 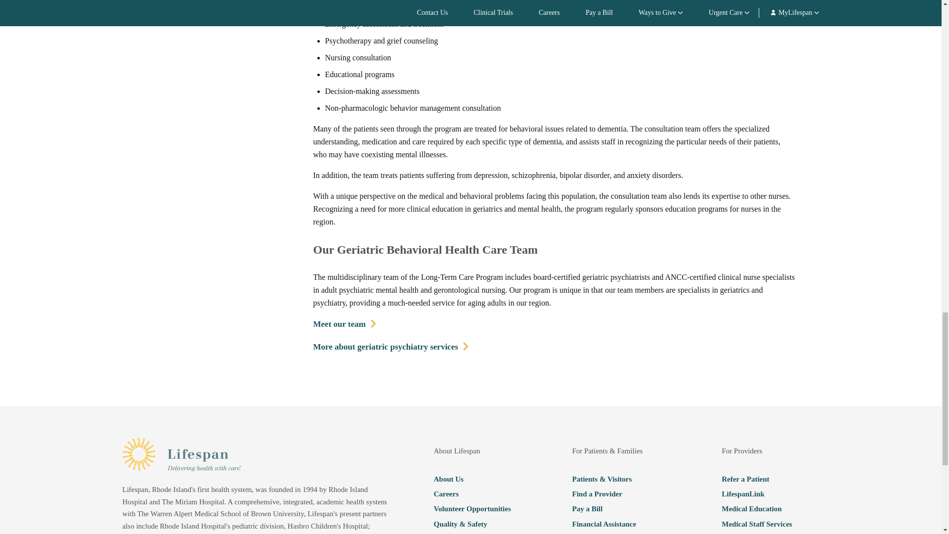 I want to click on Find a Lifespan provider, so click(x=616, y=493).